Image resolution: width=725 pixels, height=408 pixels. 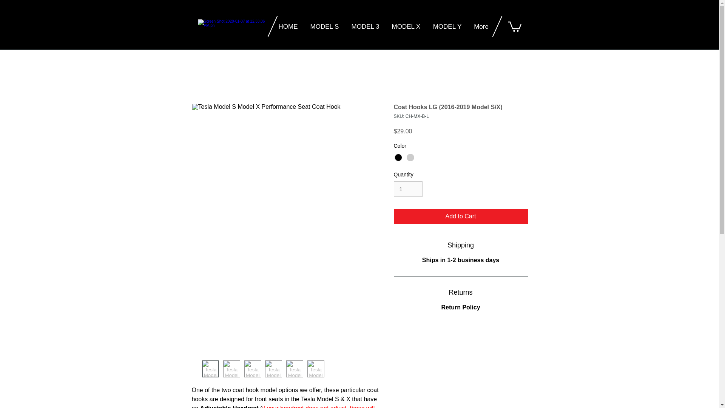 I want to click on MODEL Y, so click(x=447, y=27).